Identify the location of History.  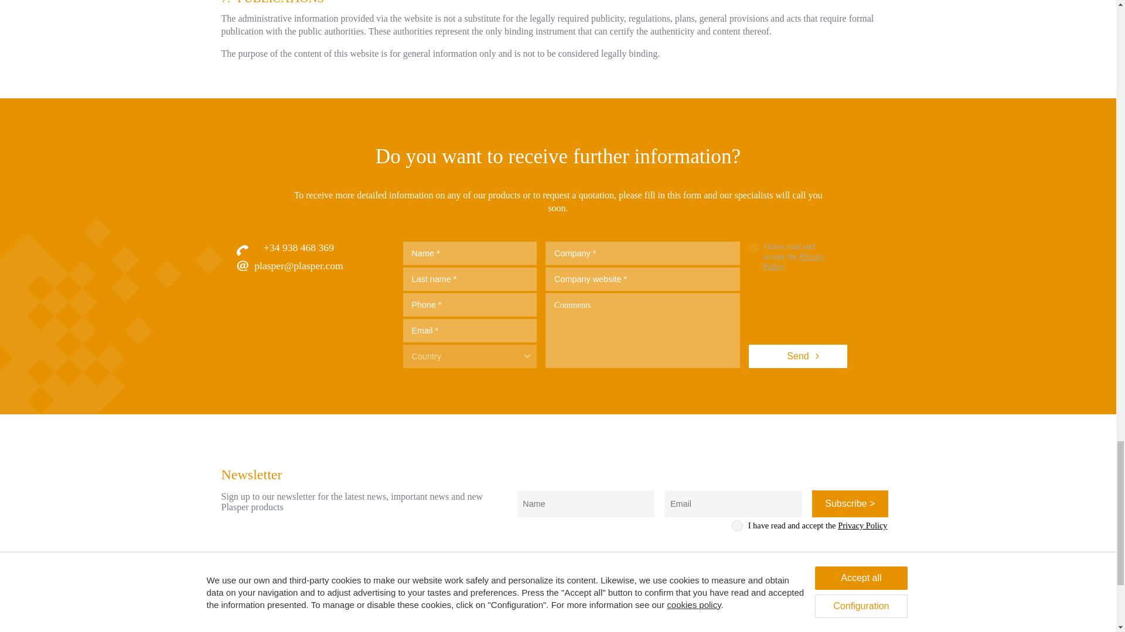
(440, 631).